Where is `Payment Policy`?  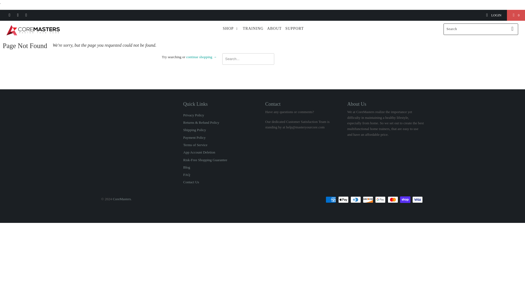 Payment Policy is located at coordinates (194, 137).